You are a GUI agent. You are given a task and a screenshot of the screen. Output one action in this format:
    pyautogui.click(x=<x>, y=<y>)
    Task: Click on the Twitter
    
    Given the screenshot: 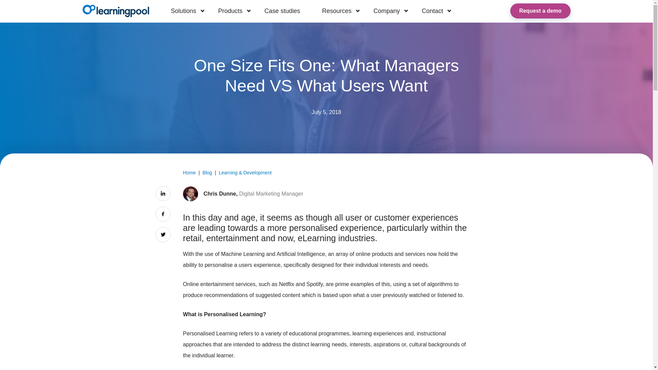 What is the action you would take?
    pyautogui.click(x=163, y=235)
    